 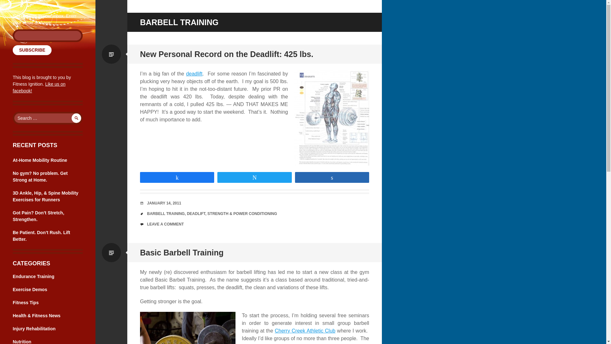 What do you see at coordinates (227, 54) in the screenshot?
I see `New Personal Record on the Deadlift: 425 lbs.` at bounding box center [227, 54].